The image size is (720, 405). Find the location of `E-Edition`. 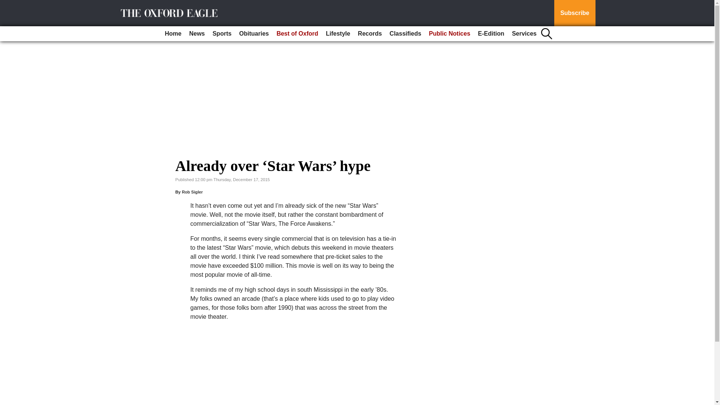

E-Edition is located at coordinates (490, 34).